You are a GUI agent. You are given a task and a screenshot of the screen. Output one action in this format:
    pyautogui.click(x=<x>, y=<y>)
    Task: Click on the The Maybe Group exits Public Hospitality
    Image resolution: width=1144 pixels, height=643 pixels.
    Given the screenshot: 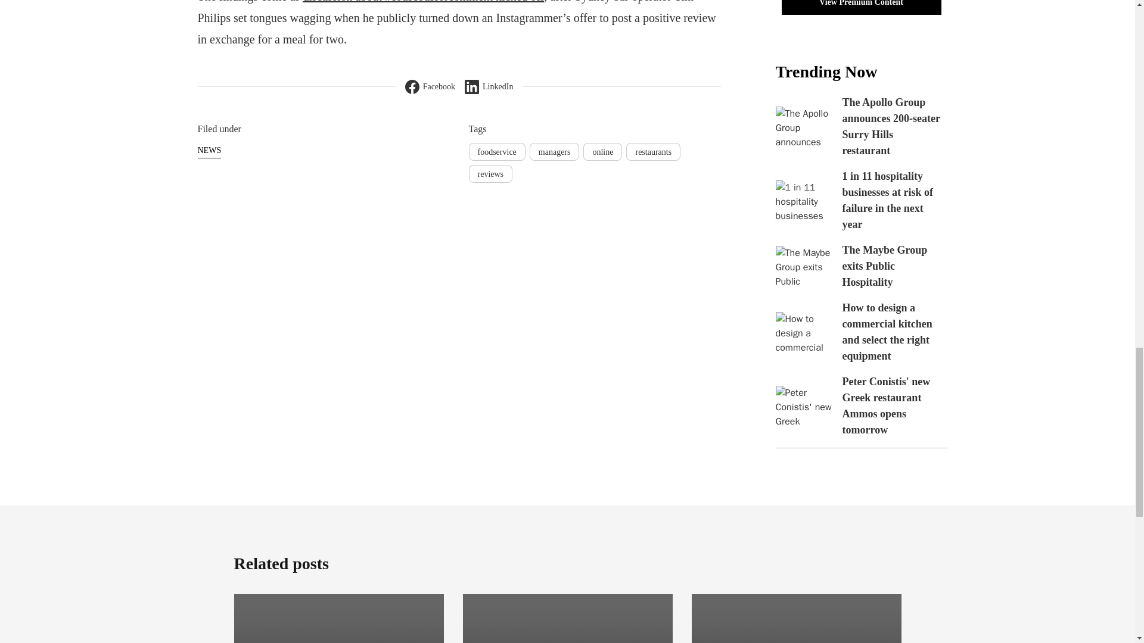 What is the action you would take?
    pyautogui.click(x=885, y=266)
    